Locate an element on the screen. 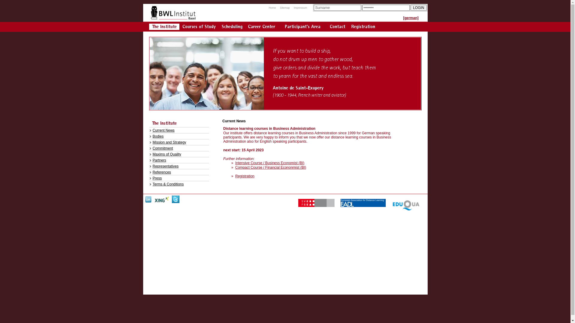  Commitment is located at coordinates (179, 148).